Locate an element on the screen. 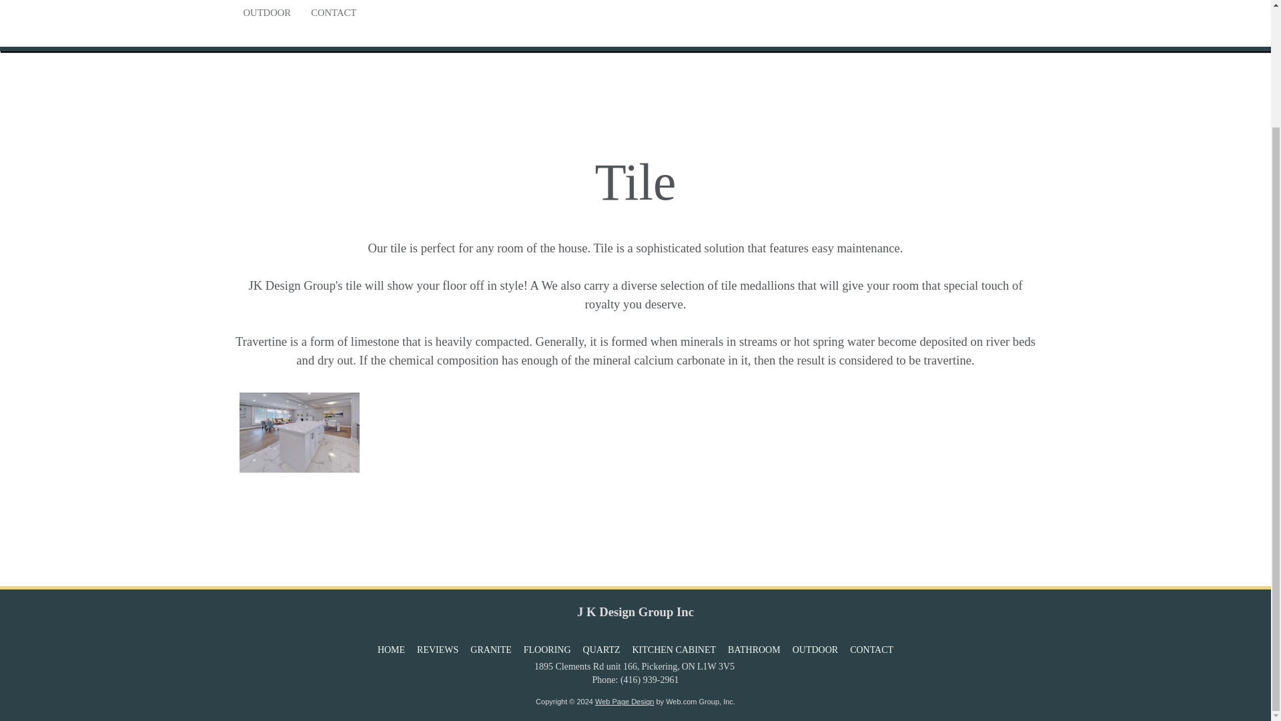 This screenshot has width=1281, height=721. BATHROOM is located at coordinates (754, 650).